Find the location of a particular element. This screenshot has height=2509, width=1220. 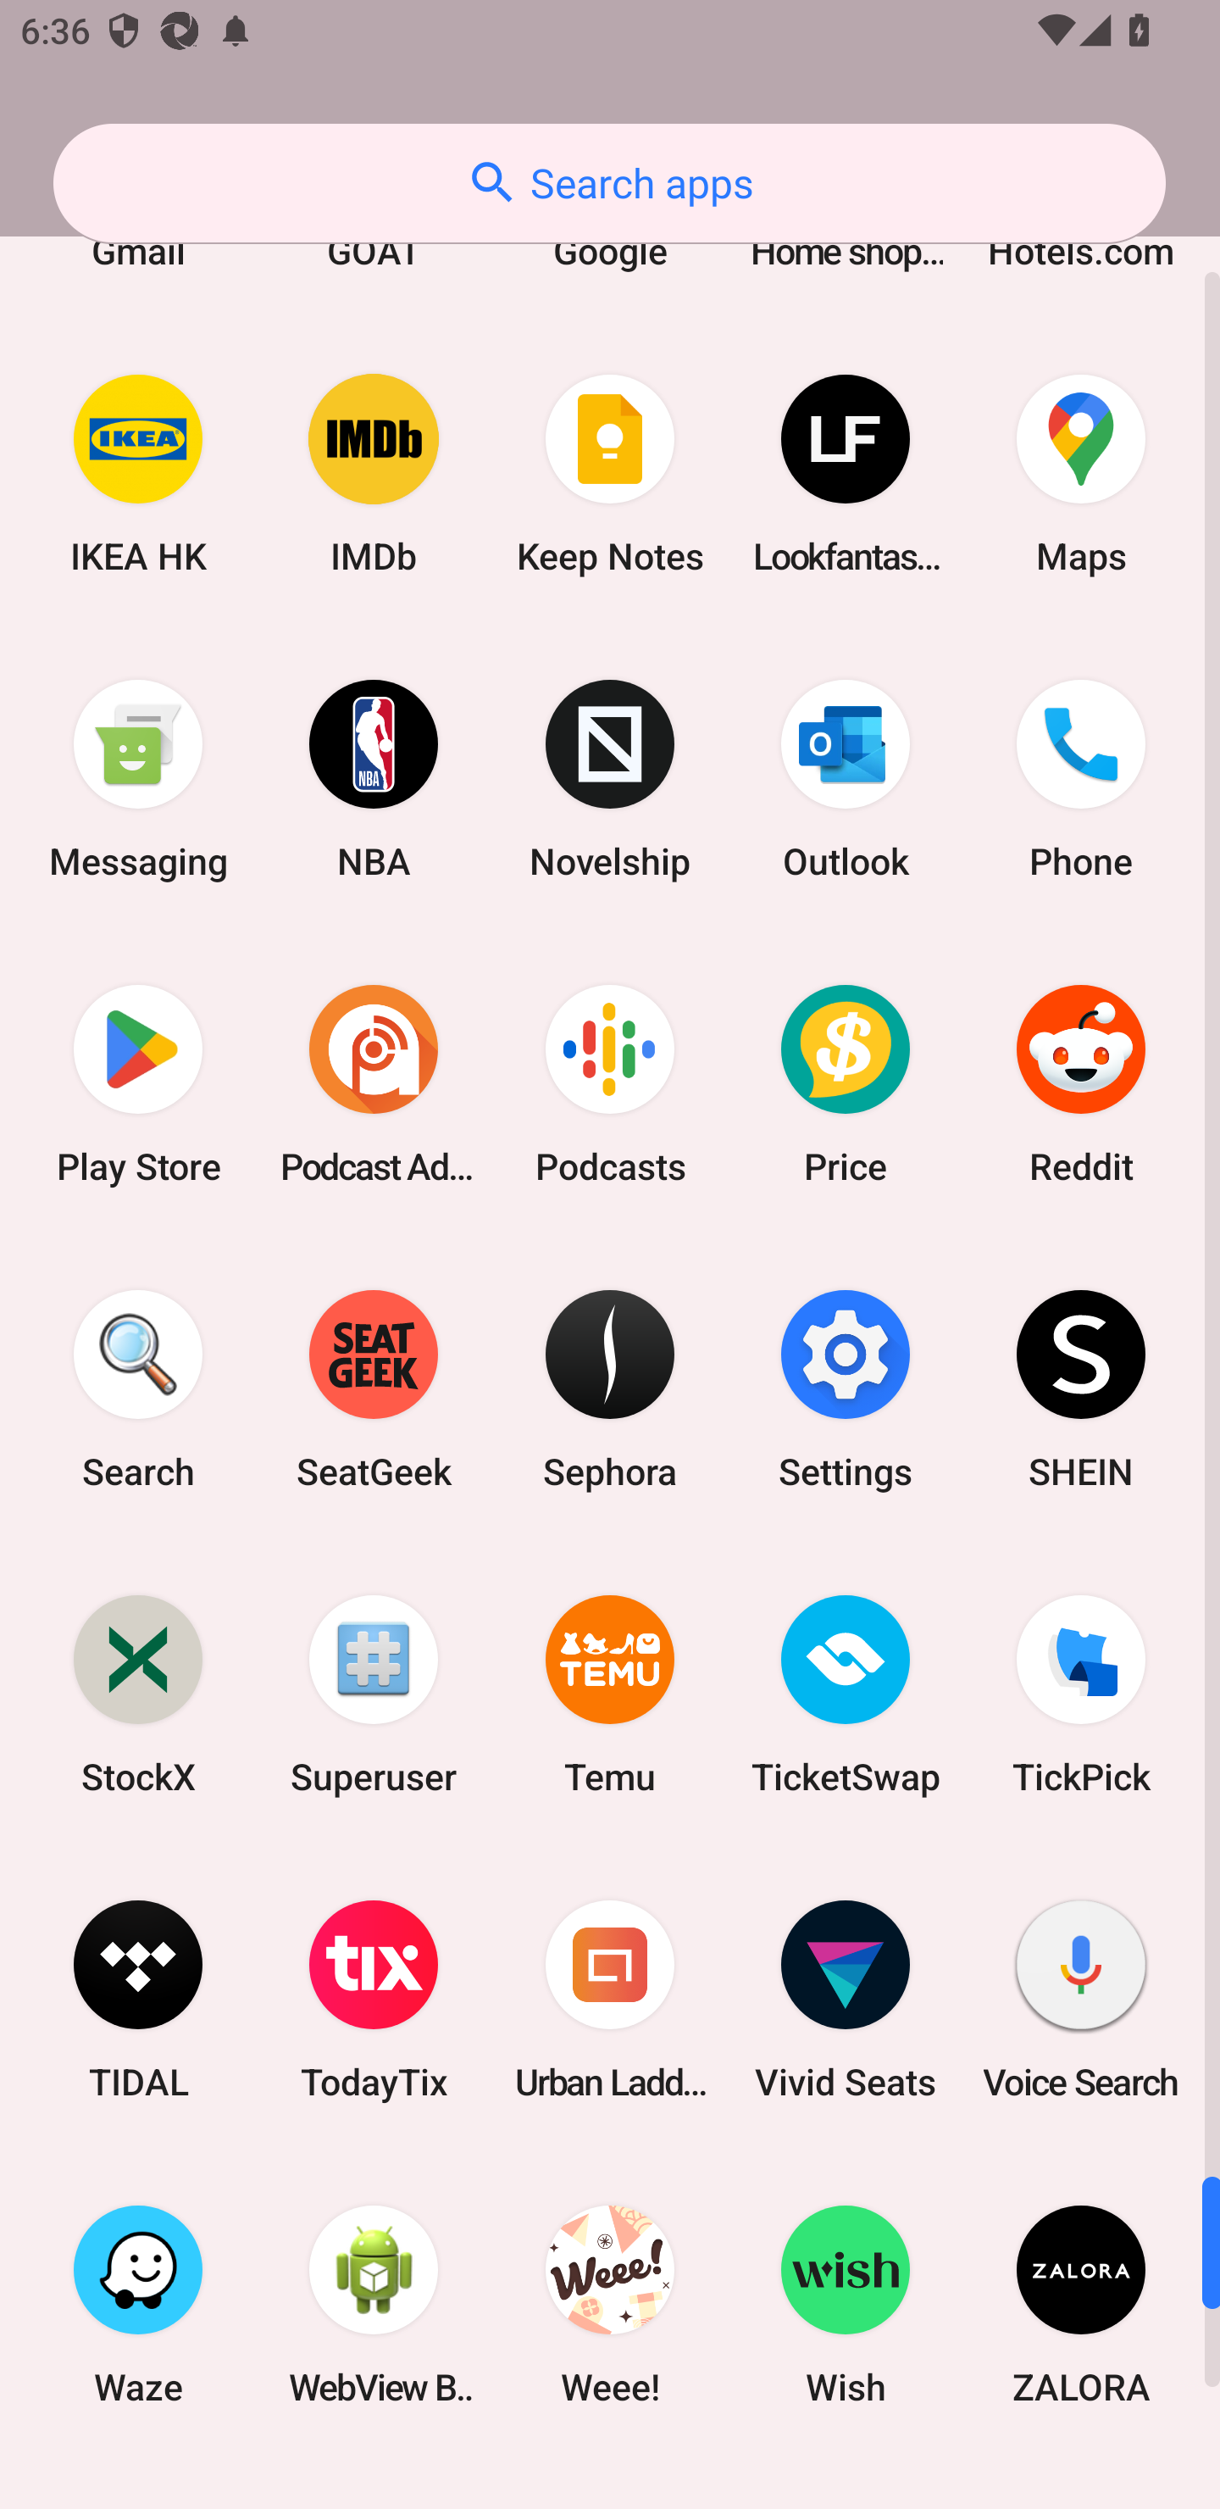

WebView Browser Tester is located at coordinates (374, 2304).